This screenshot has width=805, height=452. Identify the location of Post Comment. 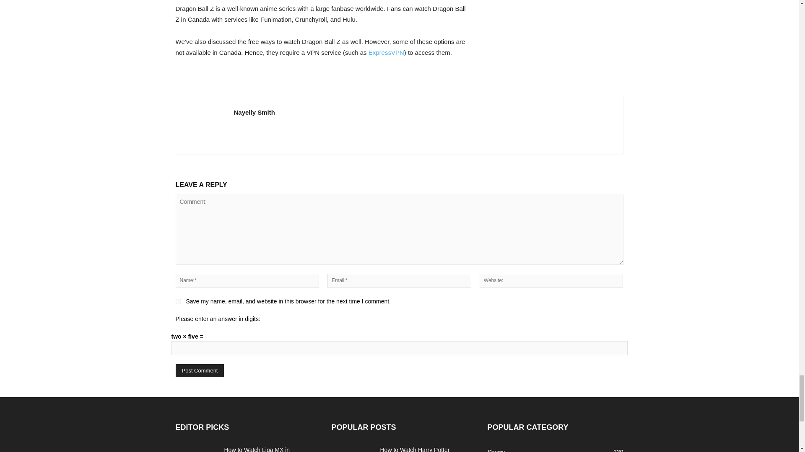
(200, 370).